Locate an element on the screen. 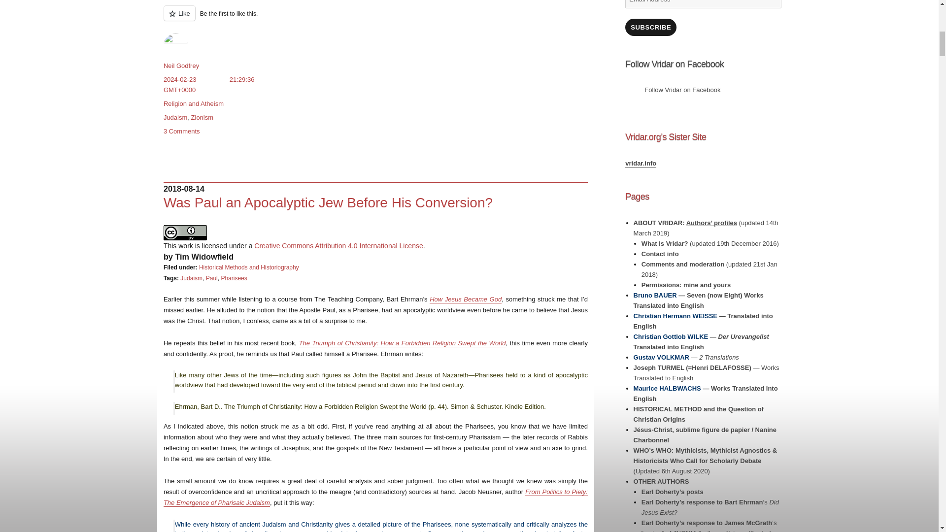 The width and height of the screenshot is (946, 532). How Jesus Became God is located at coordinates (465, 299).